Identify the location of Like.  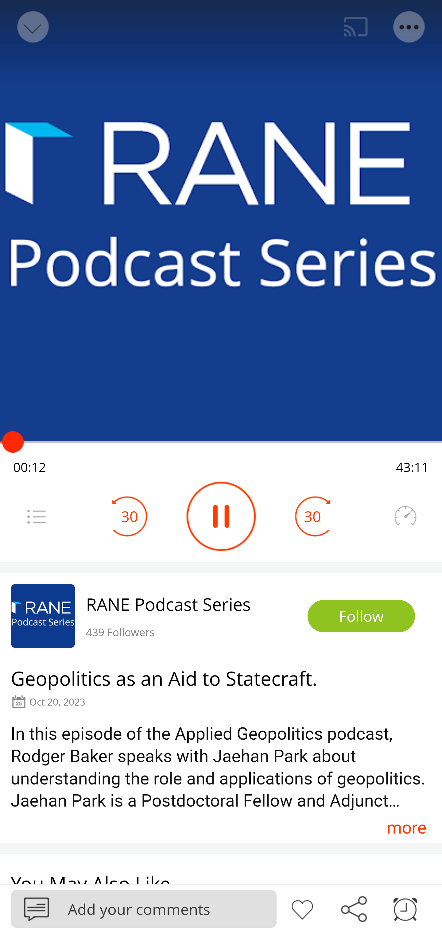
(302, 908).